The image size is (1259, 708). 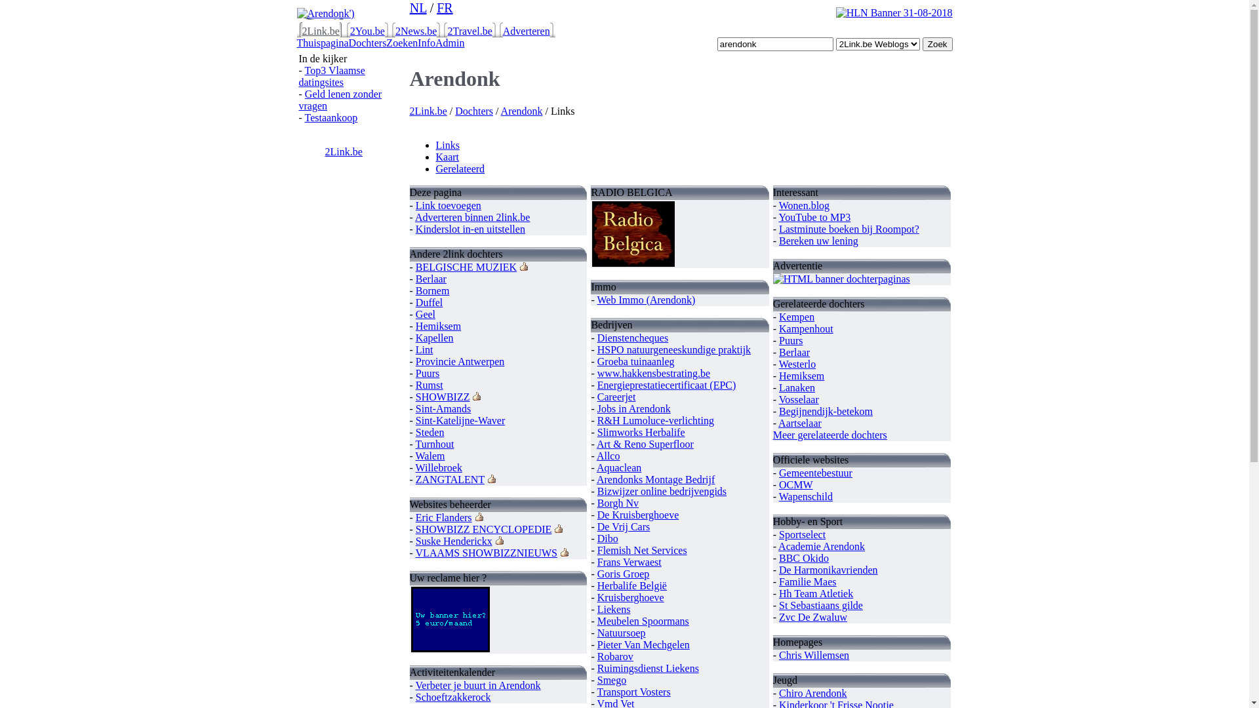 I want to click on HSPO natuurgeneeskundige praktijk, so click(x=674, y=350).